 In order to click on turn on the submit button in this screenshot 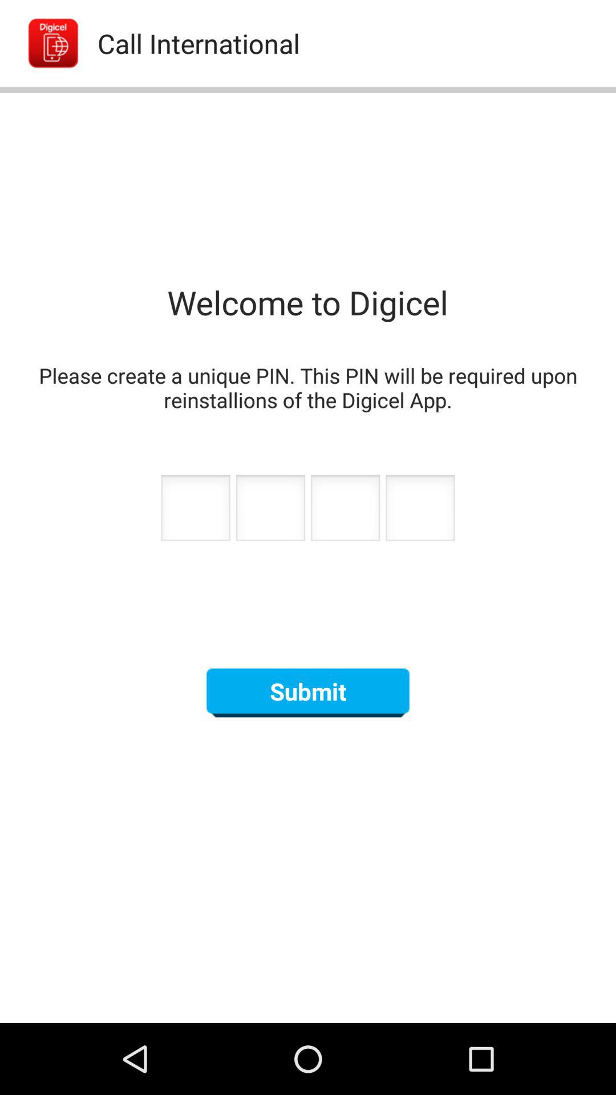, I will do `click(308, 692)`.